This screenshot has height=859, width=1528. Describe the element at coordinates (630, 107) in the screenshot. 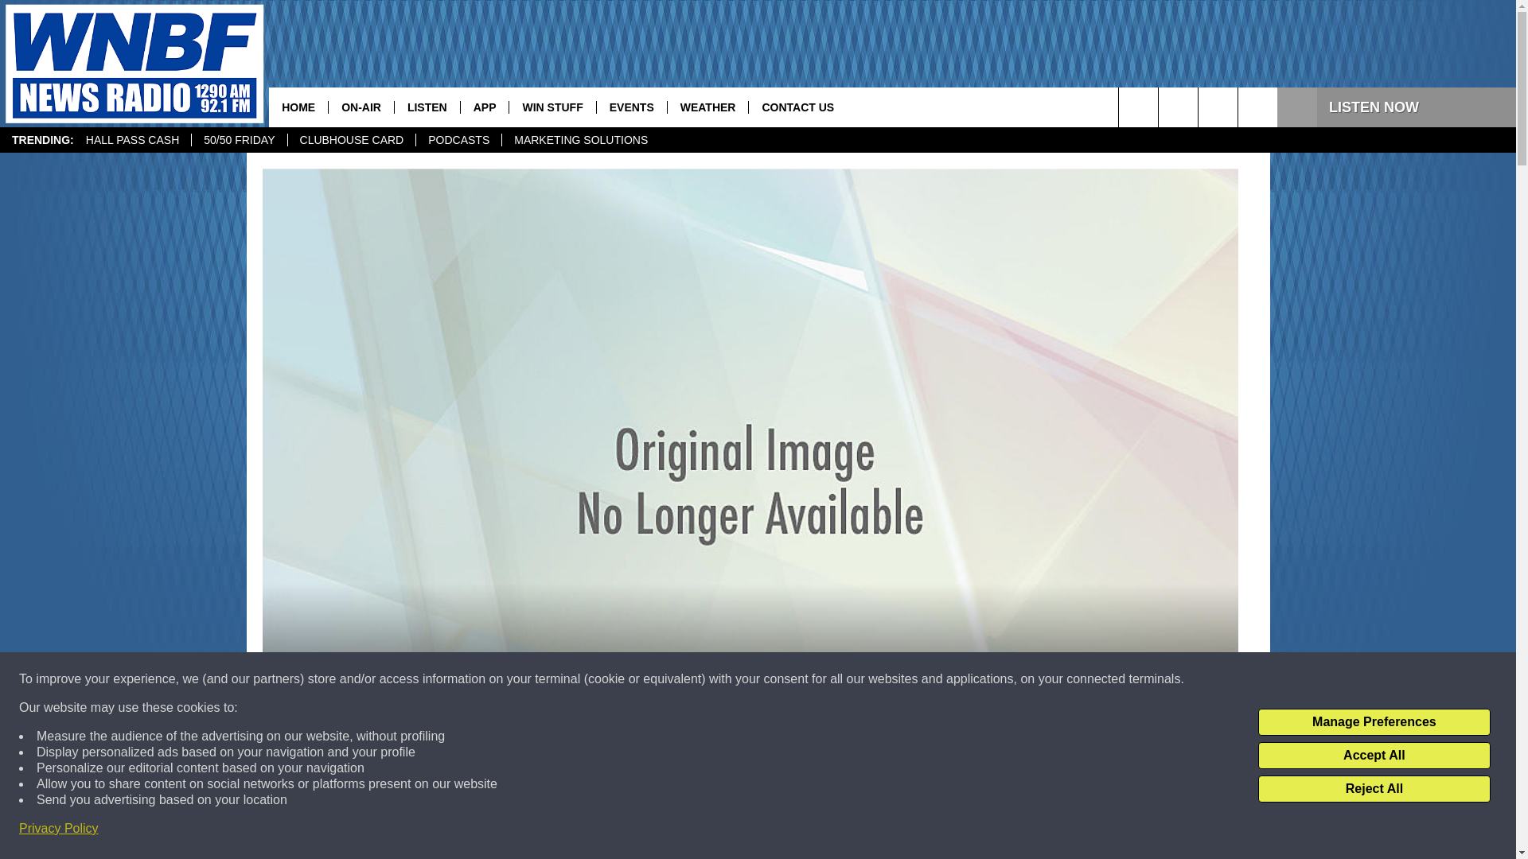

I see `EVENTS` at that location.